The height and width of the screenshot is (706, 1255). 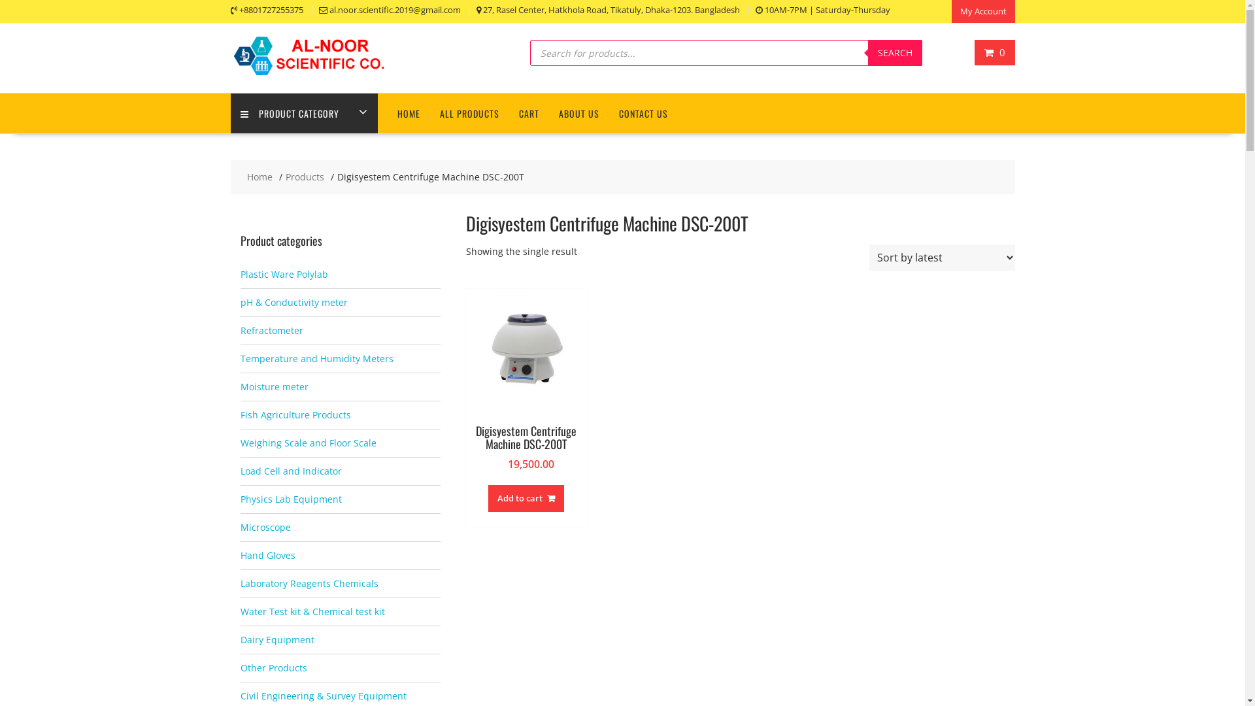 I want to click on Other Products, so click(x=274, y=668).